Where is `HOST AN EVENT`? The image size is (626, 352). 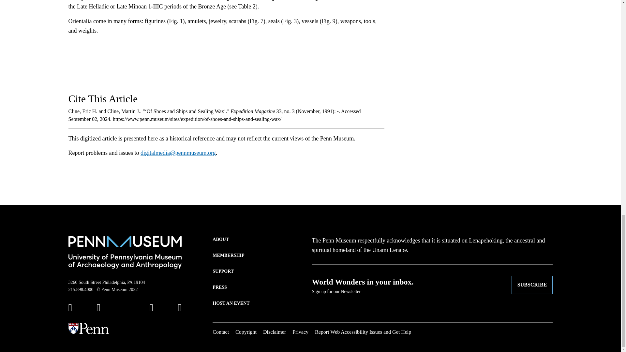 HOST AN EVENT is located at coordinates (231, 303).